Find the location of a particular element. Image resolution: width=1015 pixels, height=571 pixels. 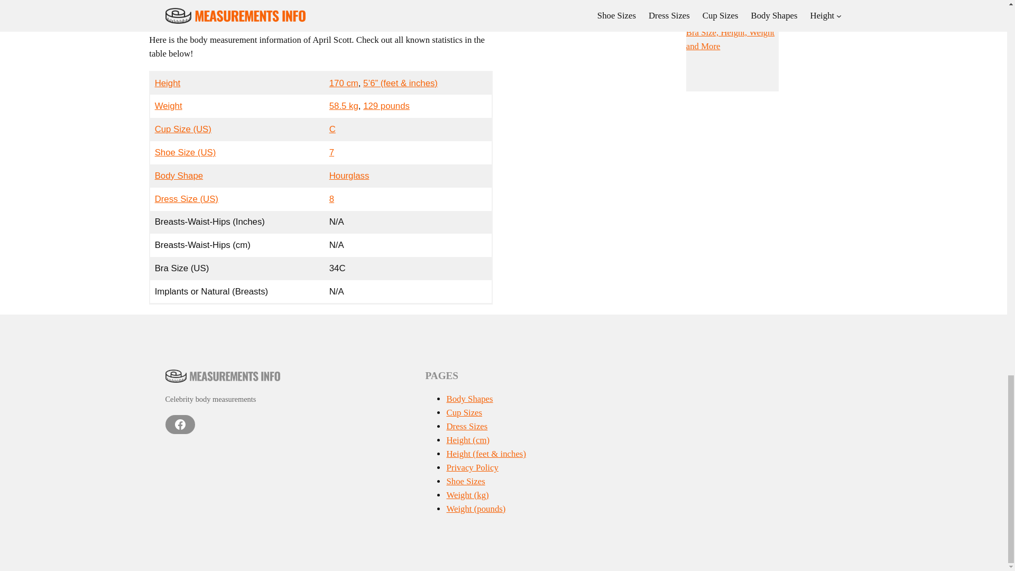

Weight is located at coordinates (169, 106).